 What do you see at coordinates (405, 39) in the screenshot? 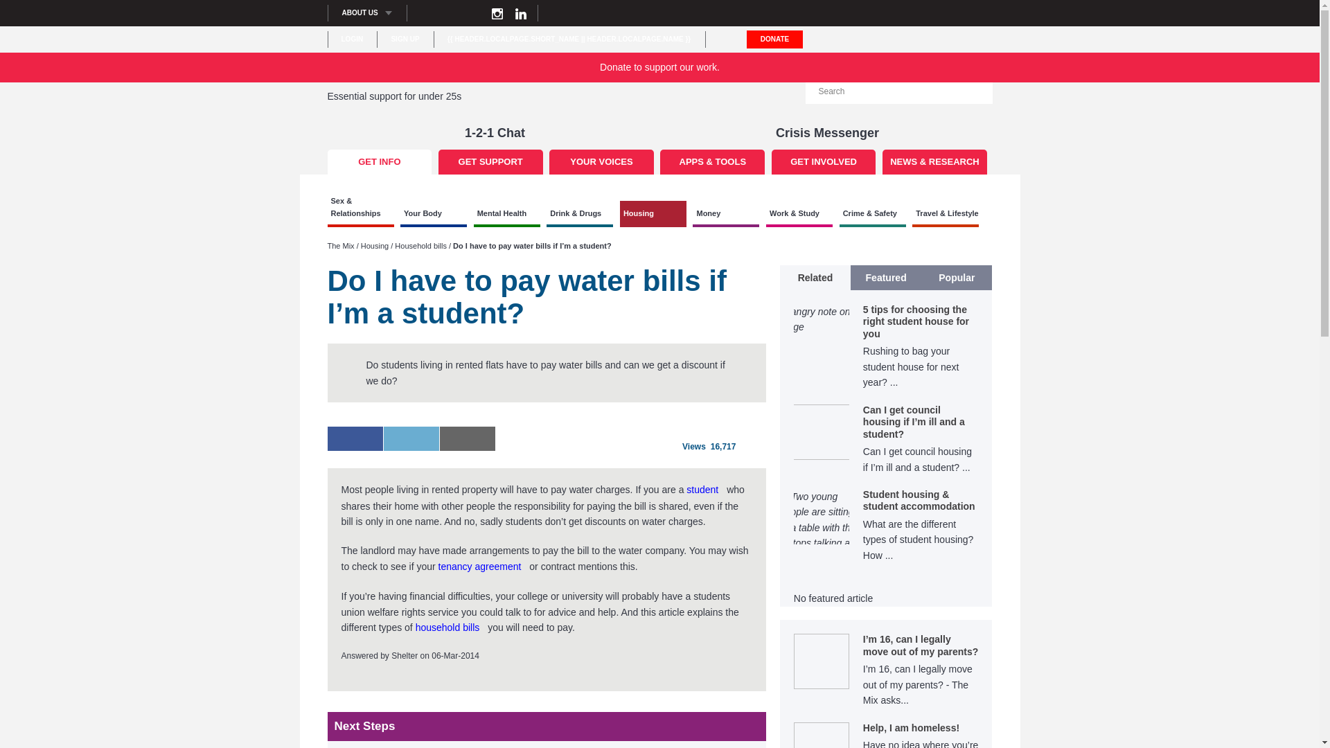
I see `SIGN UP` at bounding box center [405, 39].